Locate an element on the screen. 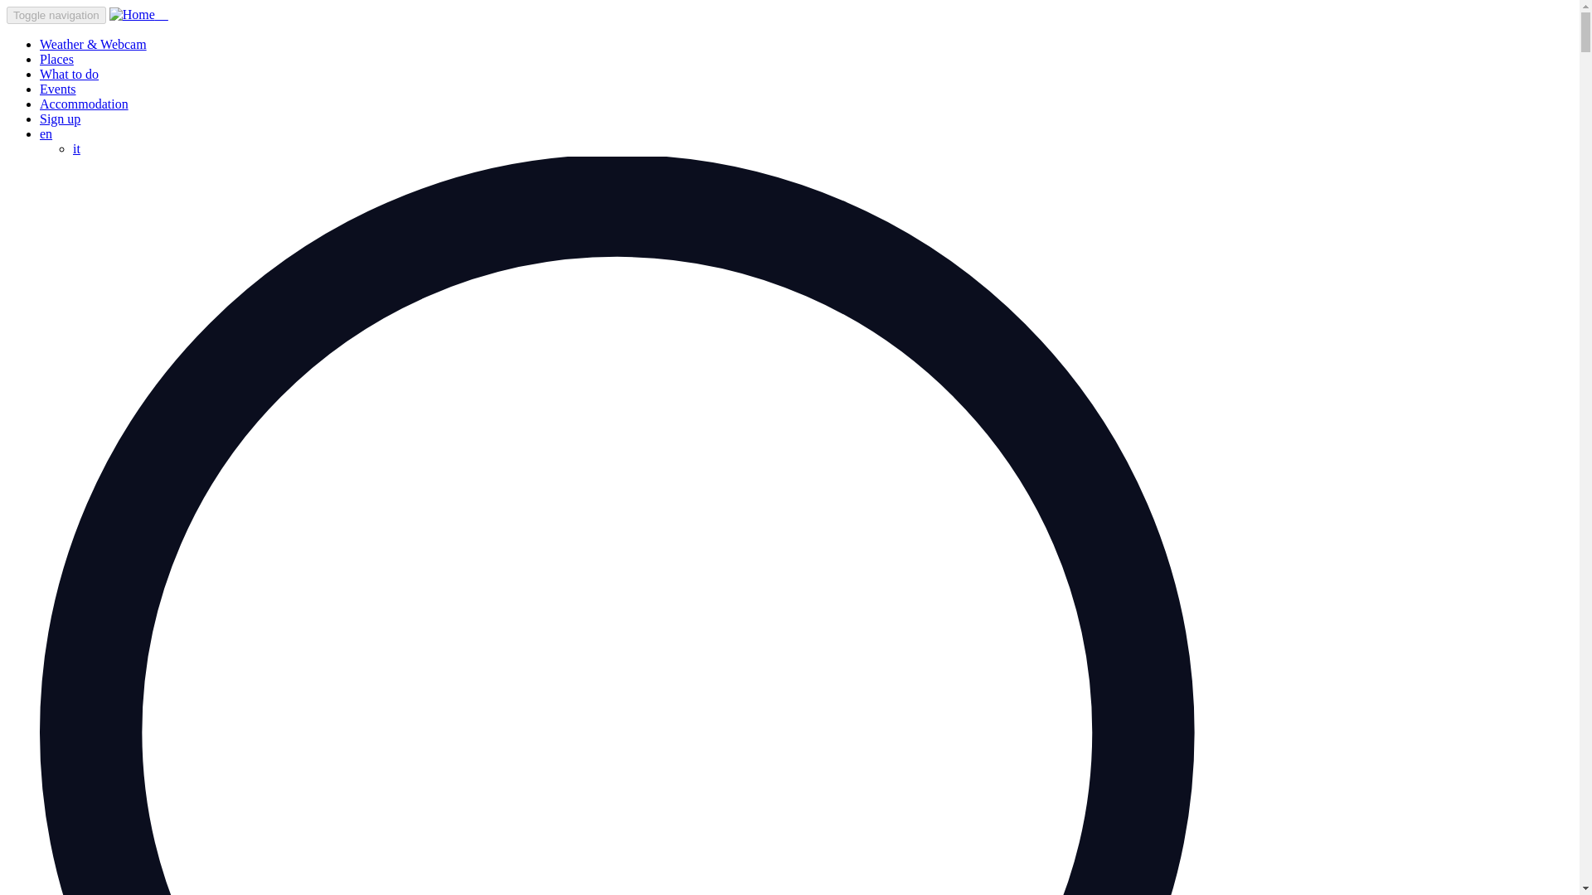 The width and height of the screenshot is (1592, 895). Home is located at coordinates (139, 13).